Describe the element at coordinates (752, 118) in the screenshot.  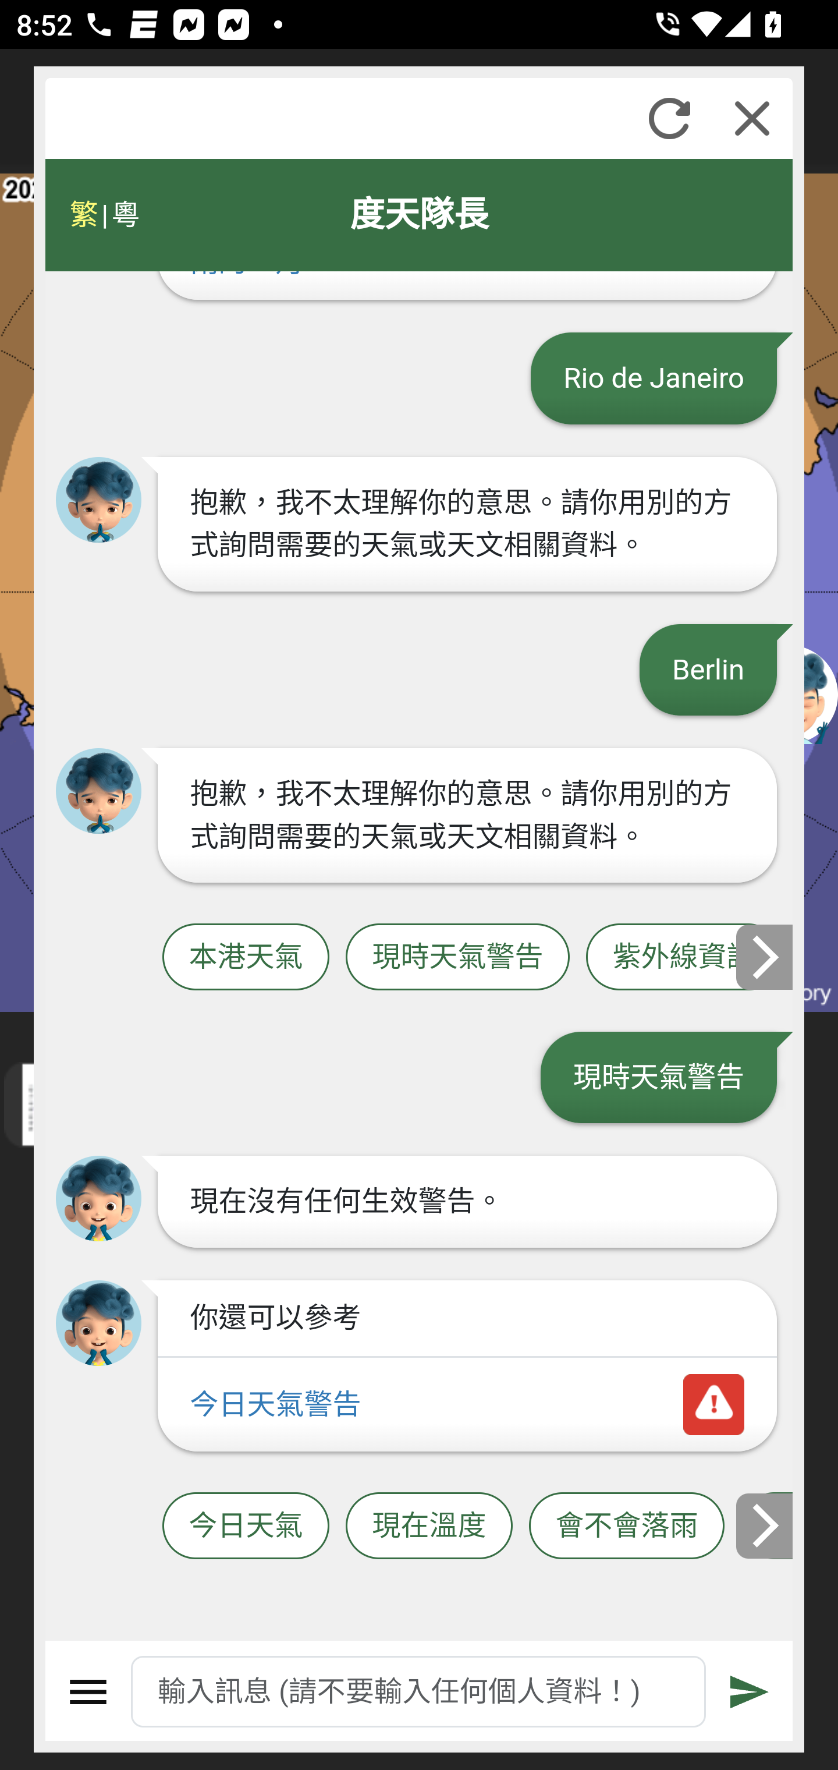
I see `關閉` at that location.